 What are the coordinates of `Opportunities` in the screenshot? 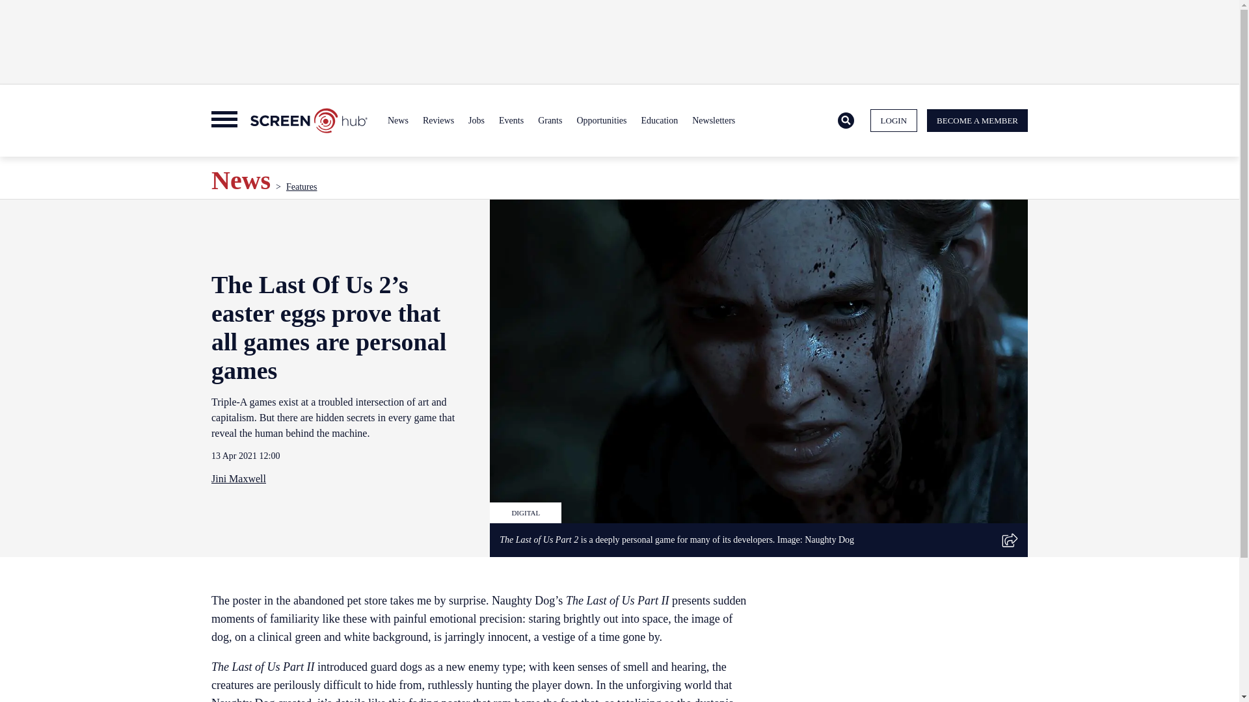 It's located at (601, 121).